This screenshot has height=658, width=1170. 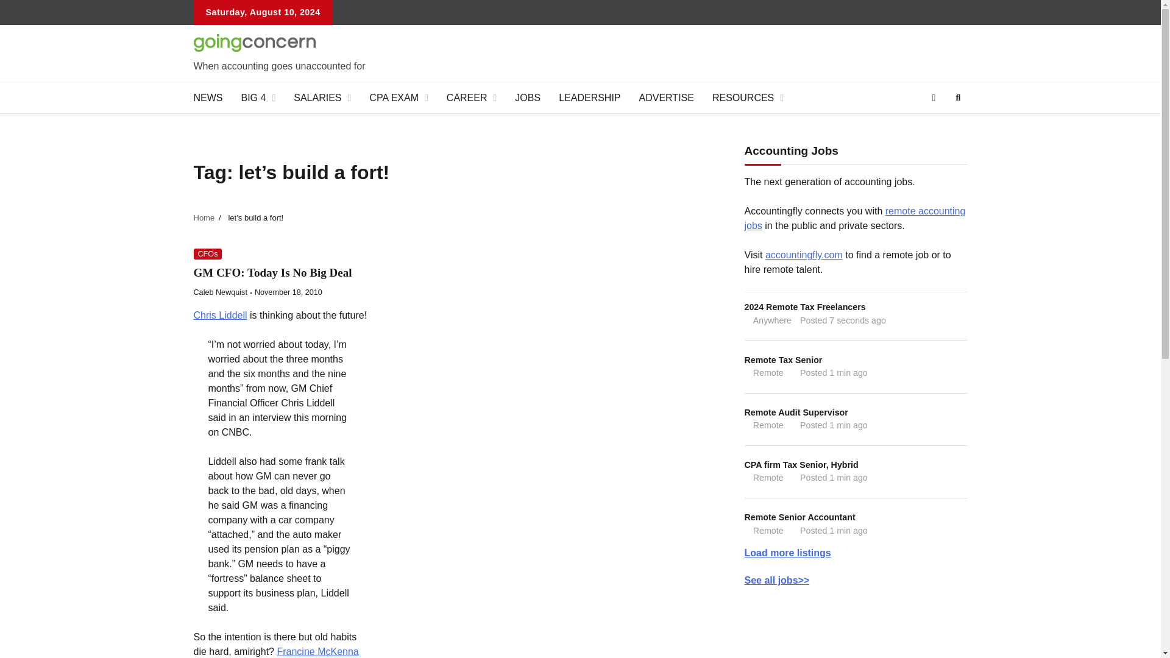 What do you see at coordinates (856, 313) in the screenshot?
I see `Caleb Newquist` at bounding box center [856, 313].